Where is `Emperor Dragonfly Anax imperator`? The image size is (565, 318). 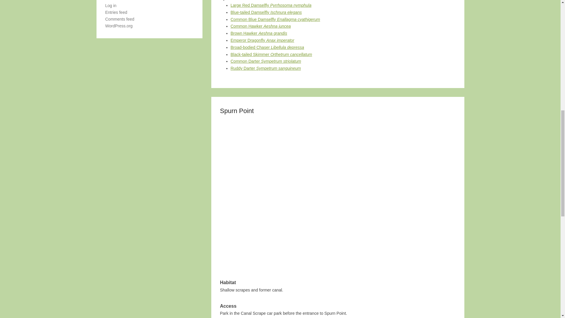
Emperor Dragonfly Anax imperator is located at coordinates (262, 40).